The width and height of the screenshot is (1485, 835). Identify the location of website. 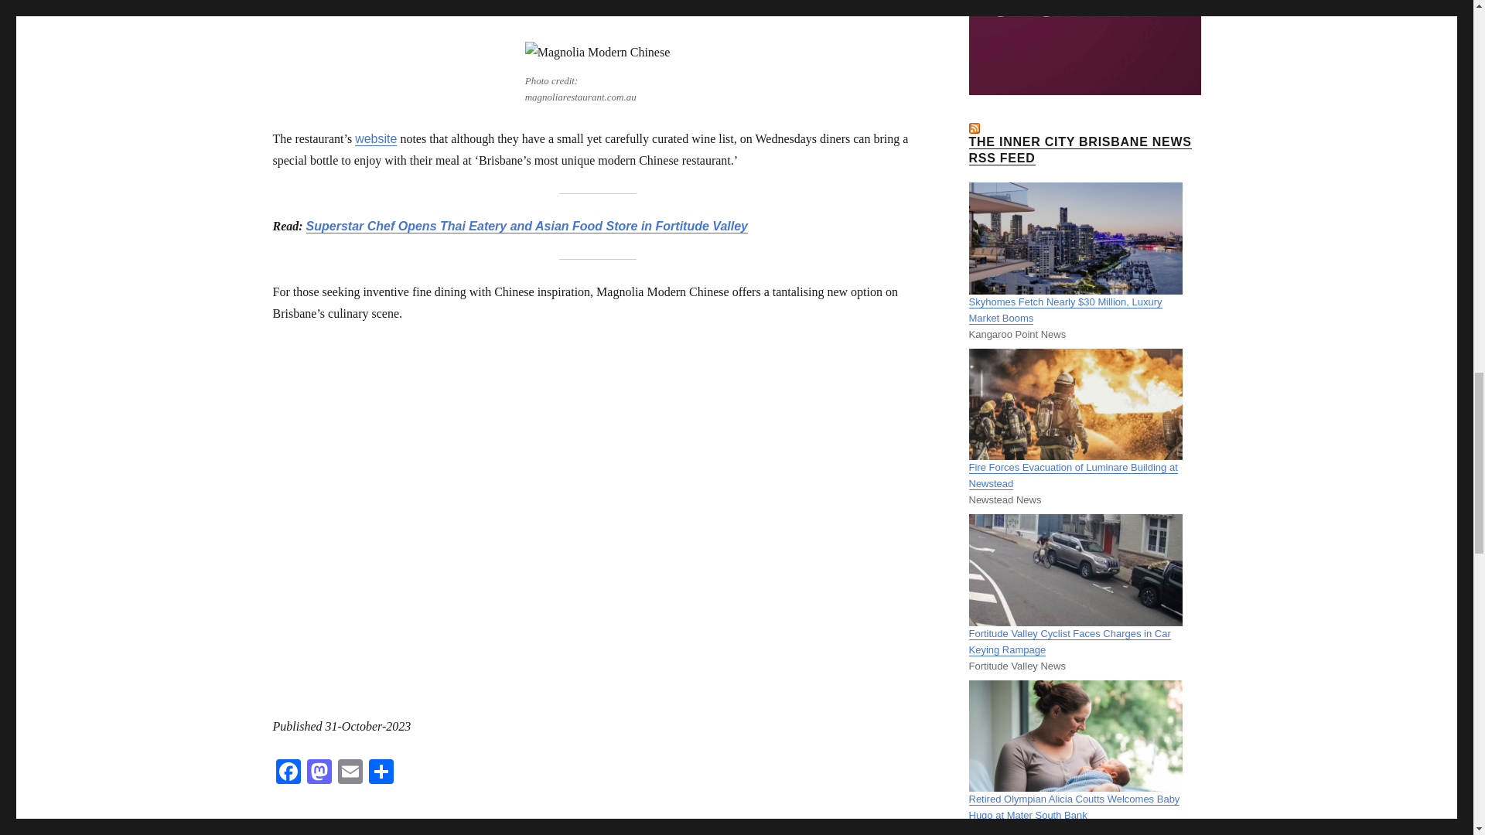
(375, 138).